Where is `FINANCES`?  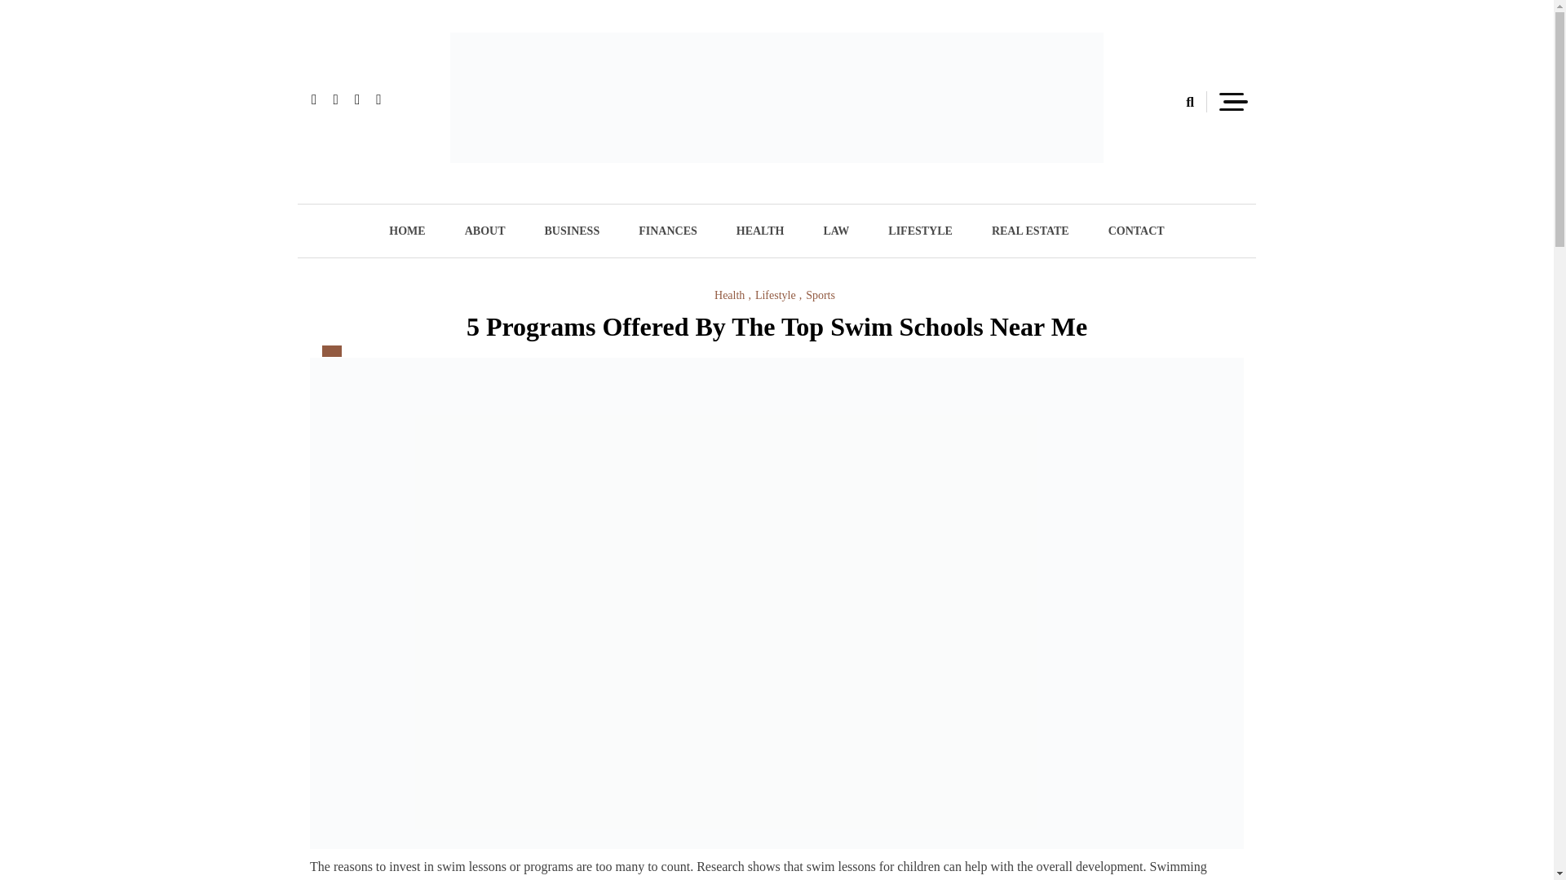 FINANCES is located at coordinates (667, 231).